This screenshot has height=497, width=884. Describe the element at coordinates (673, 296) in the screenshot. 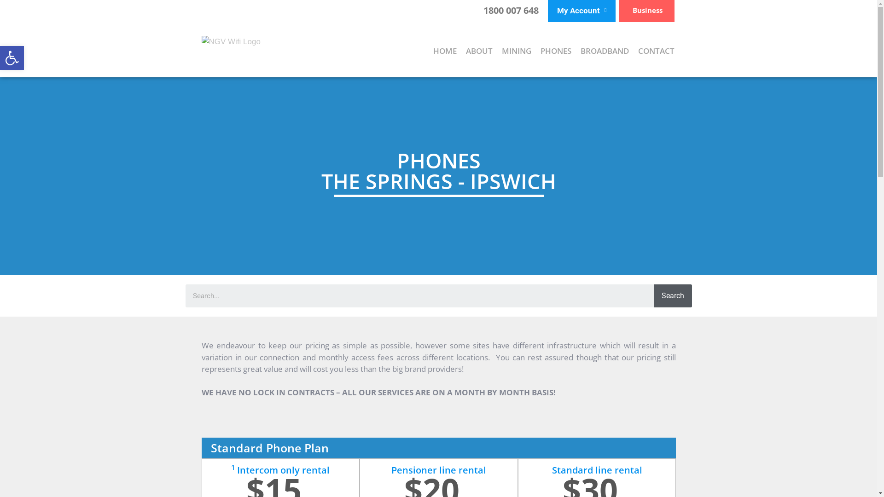

I see `Search` at that location.